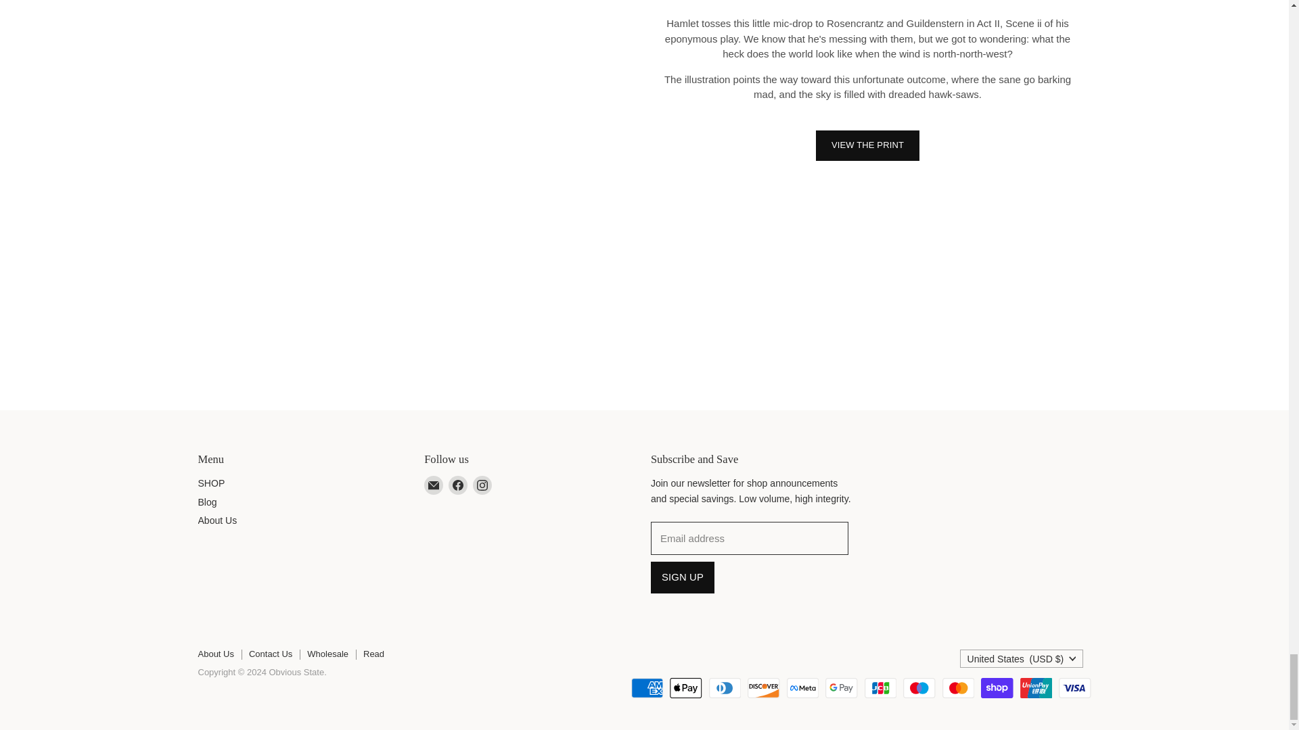  Describe the element at coordinates (433, 485) in the screenshot. I see `E-mail` at that location.